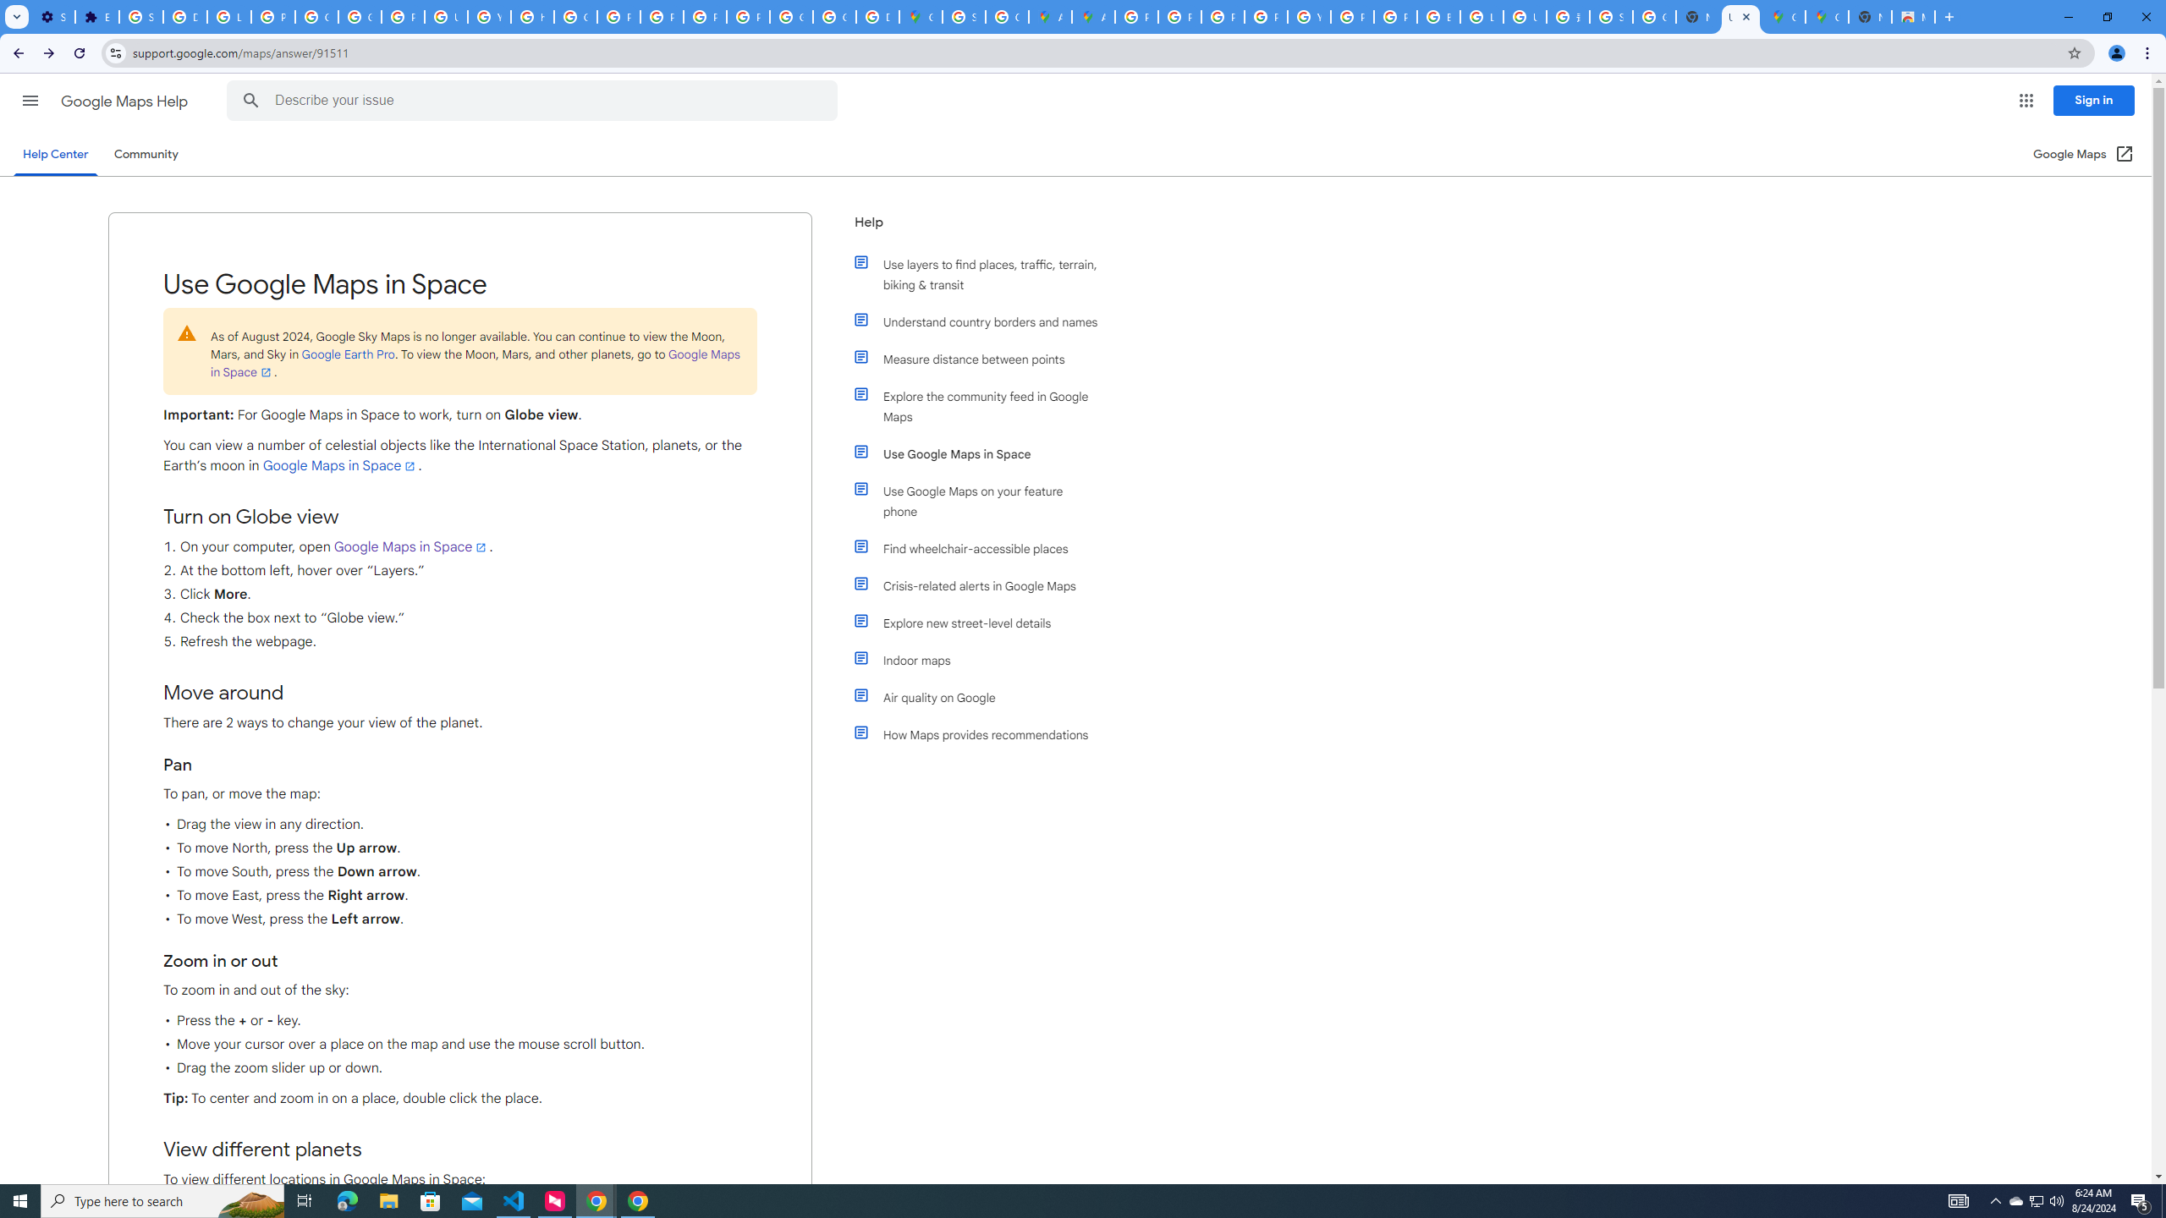  What do you see at coordinates (347, 354) in the screenshot?
I see `Google Earth Pro` at bounding box center [347, 354].